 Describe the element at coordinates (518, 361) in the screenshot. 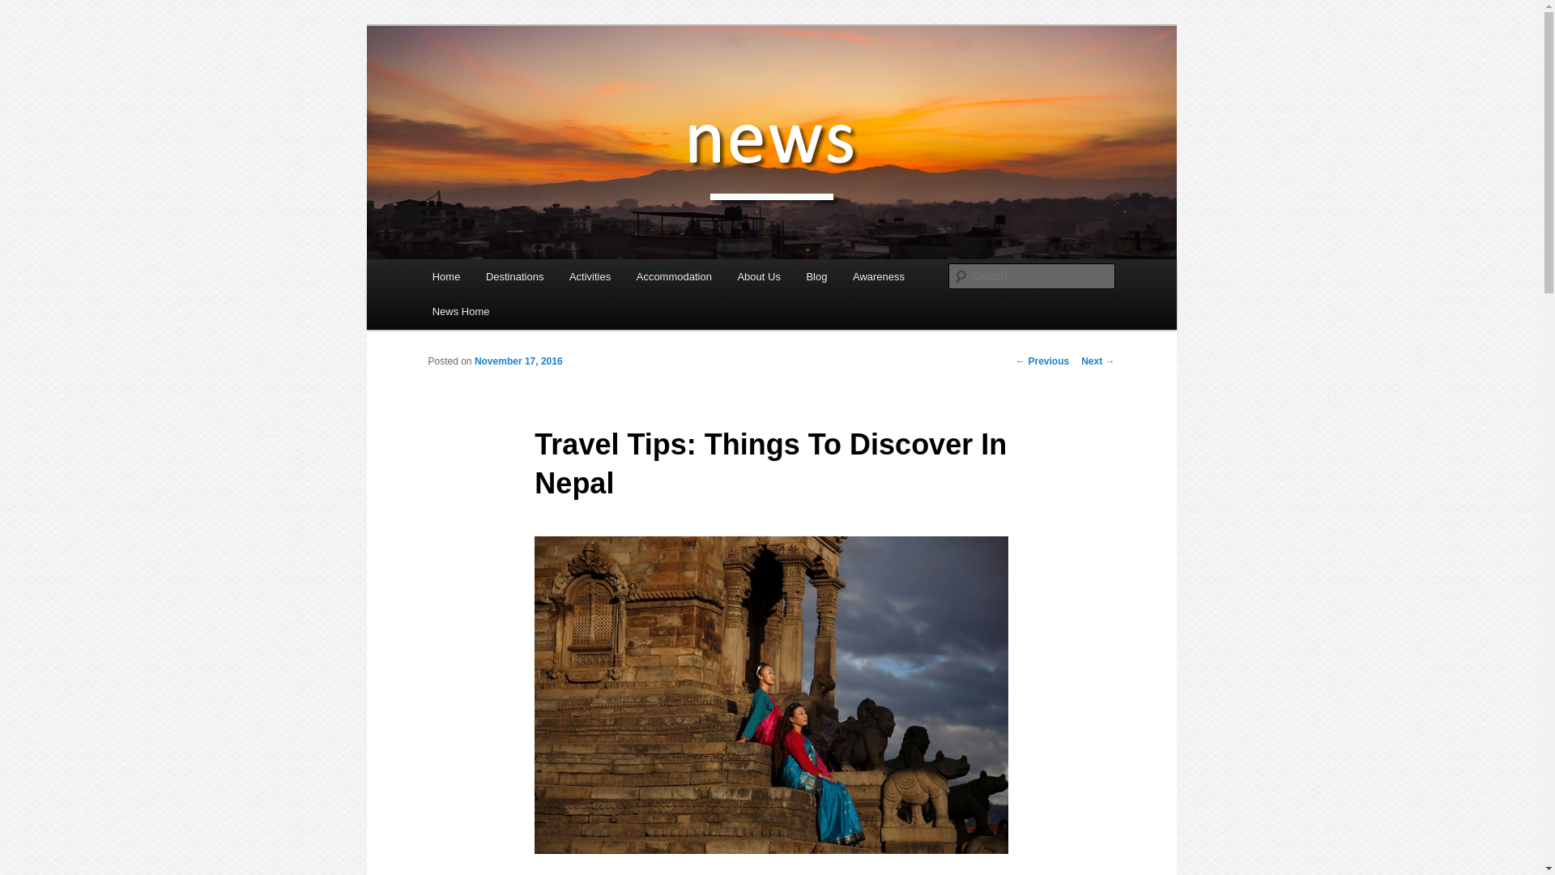

I see `November 17, 2016` at that location.